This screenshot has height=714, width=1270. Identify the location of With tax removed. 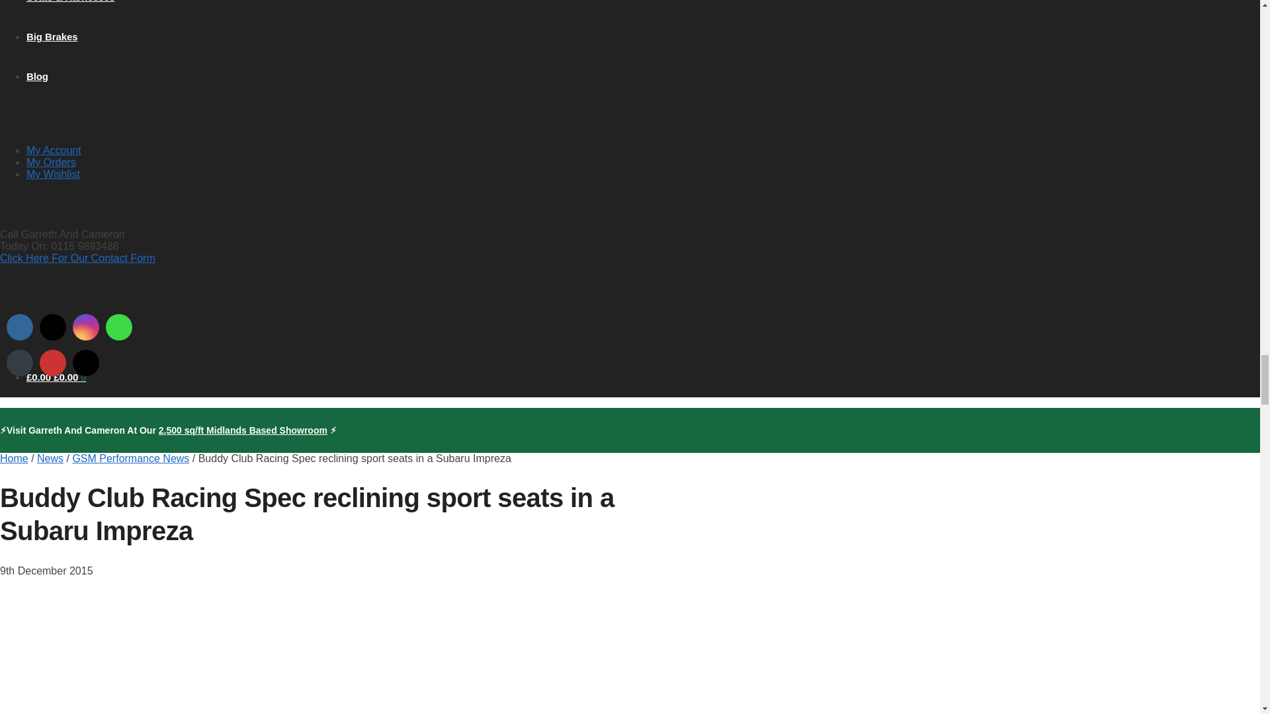
(65, 377).